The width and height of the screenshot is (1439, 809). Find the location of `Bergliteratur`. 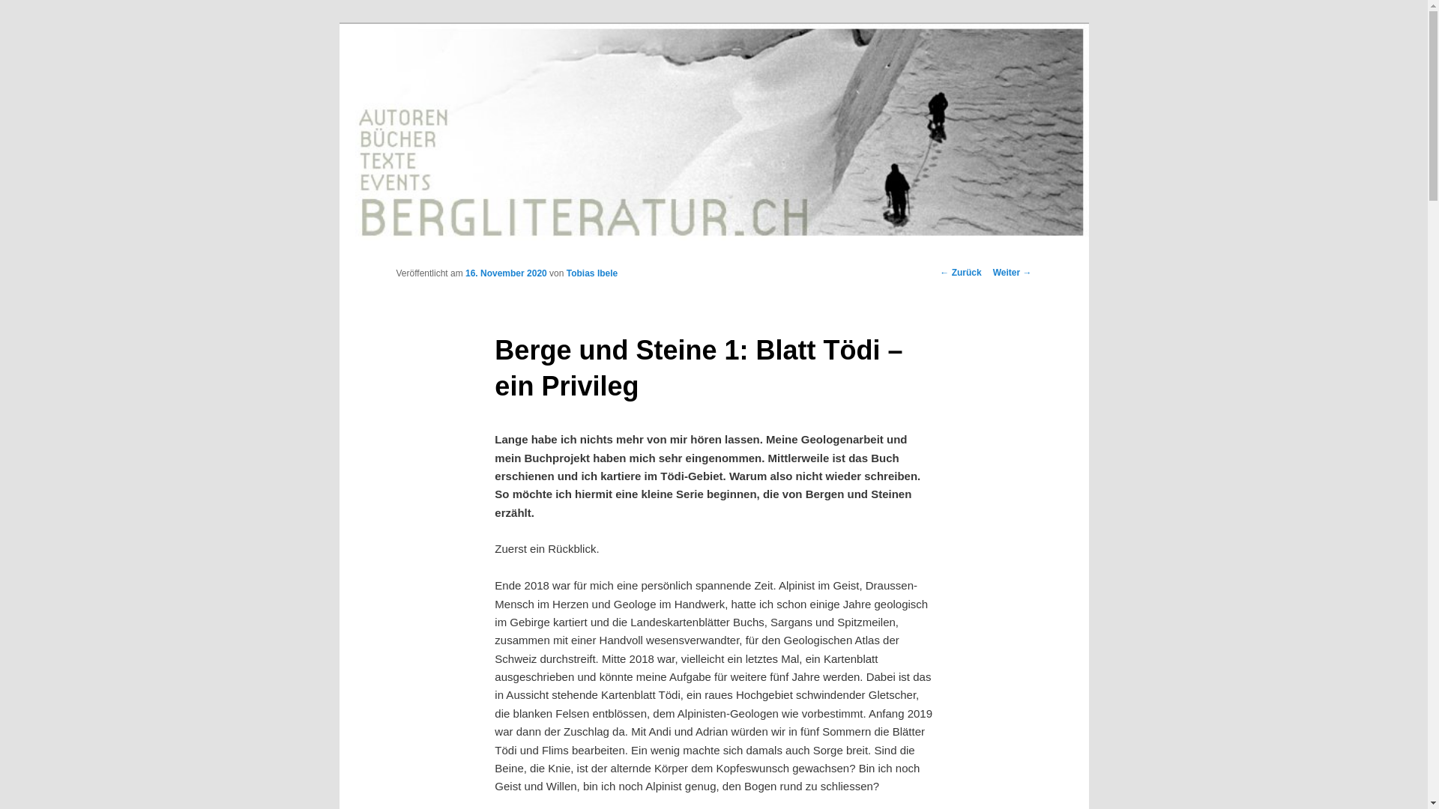

Bergliteratur is located at coordinates (463, 78).